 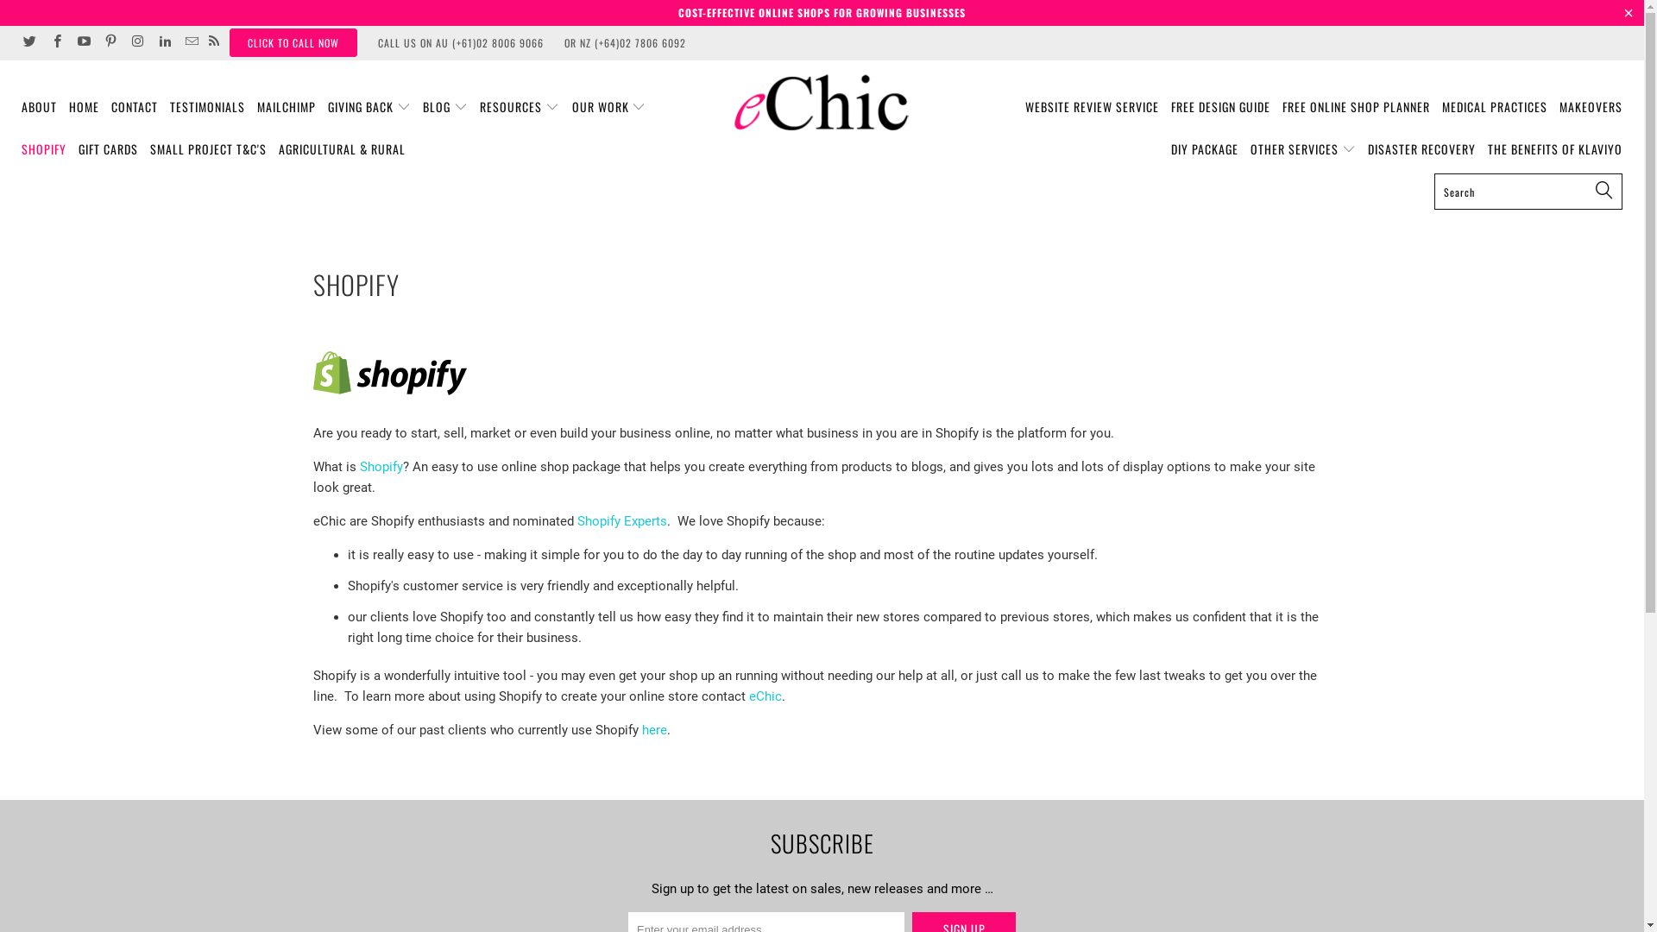 What do you see at coordinates (654, 730) in the screenshot?
I see `here` at bounding box center [654, 730].